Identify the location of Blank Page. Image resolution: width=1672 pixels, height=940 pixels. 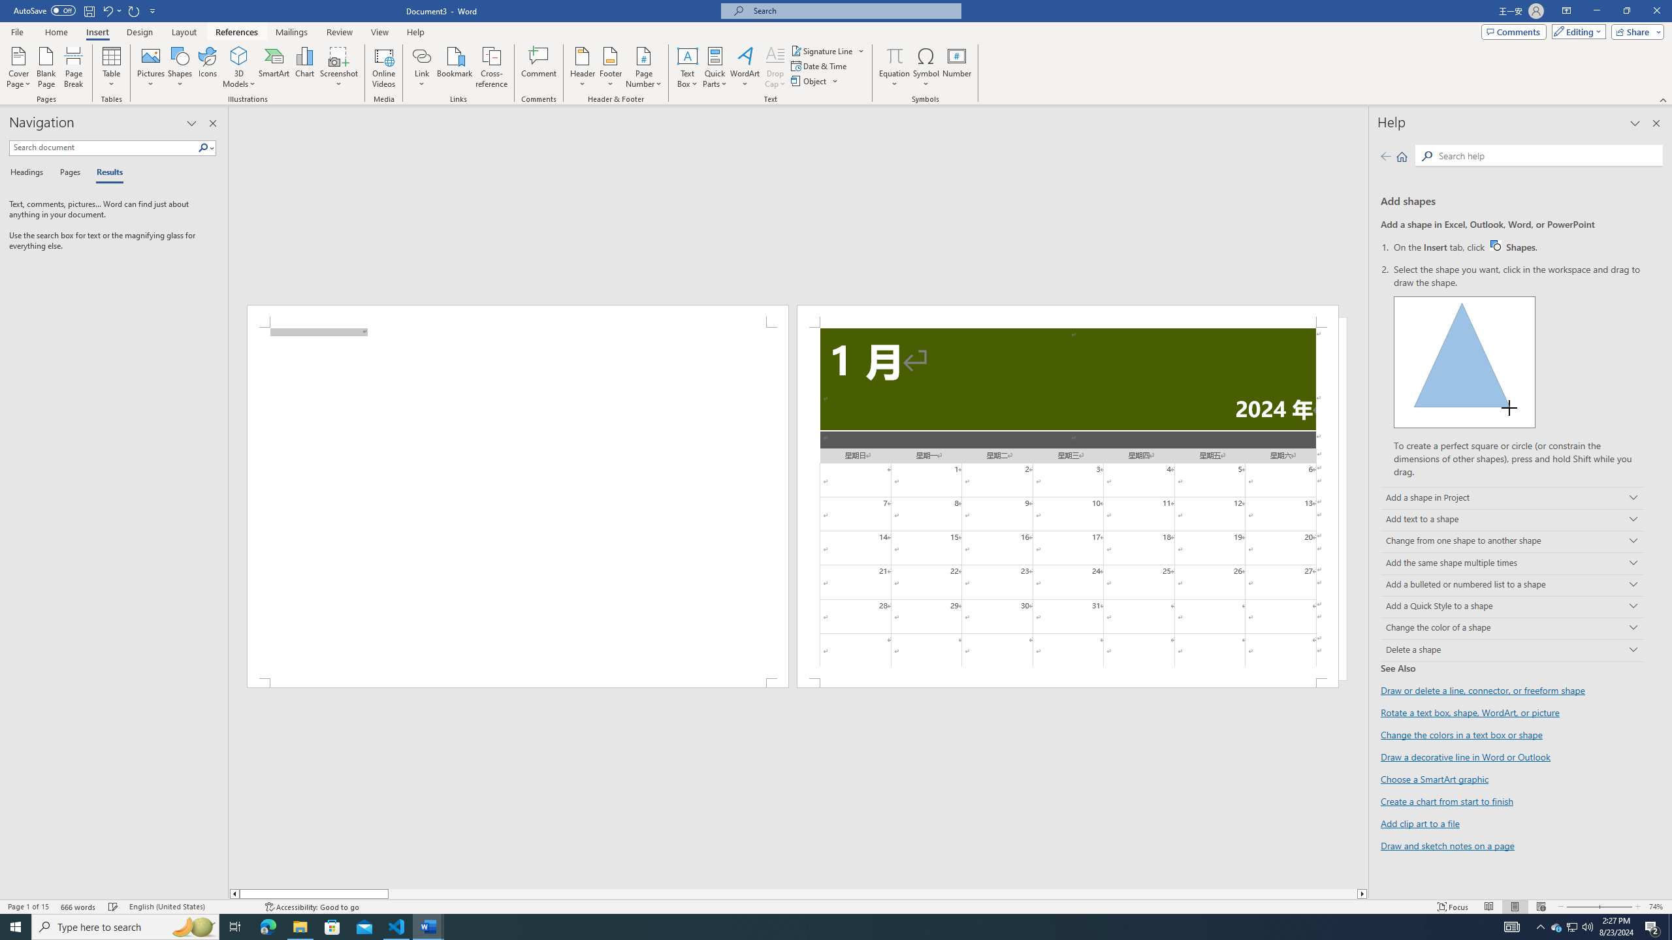
(47, 67).